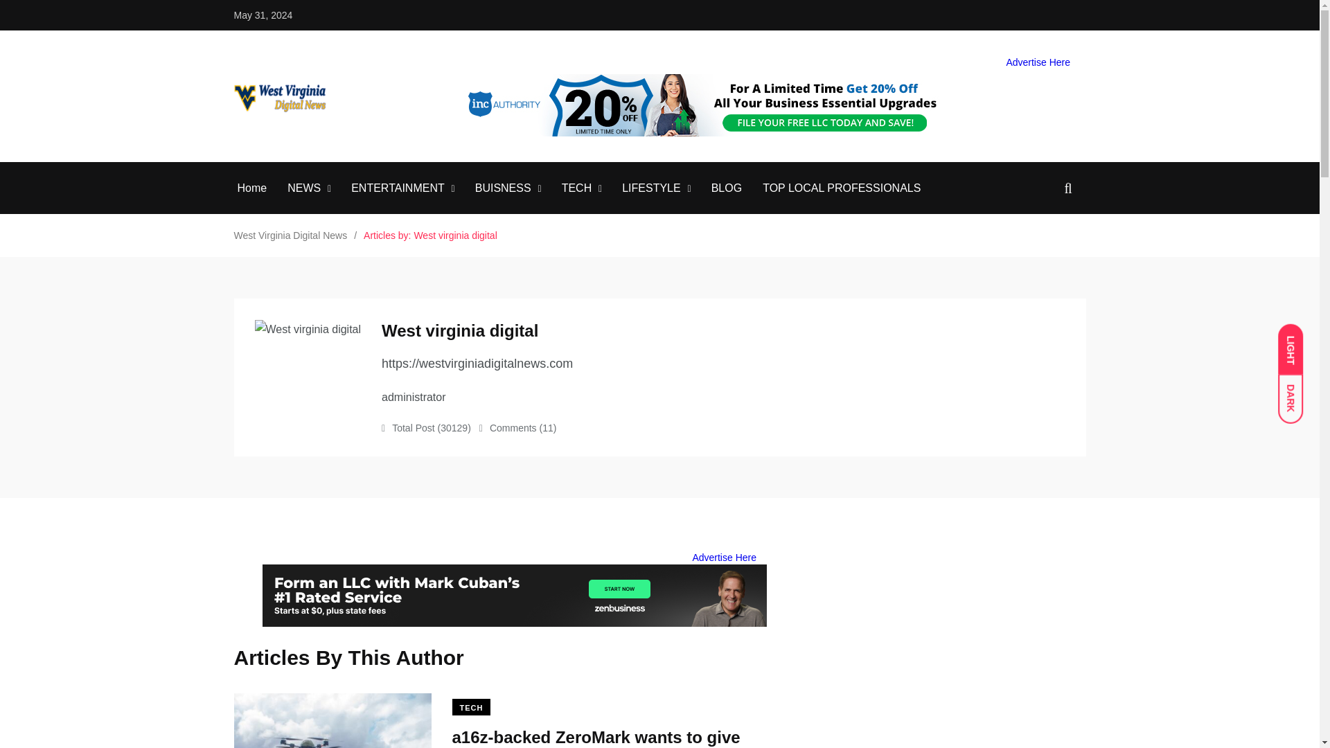  Describe the element at coordinates (503, 188) in the screenshot. I see `BUISNESS` at that location.